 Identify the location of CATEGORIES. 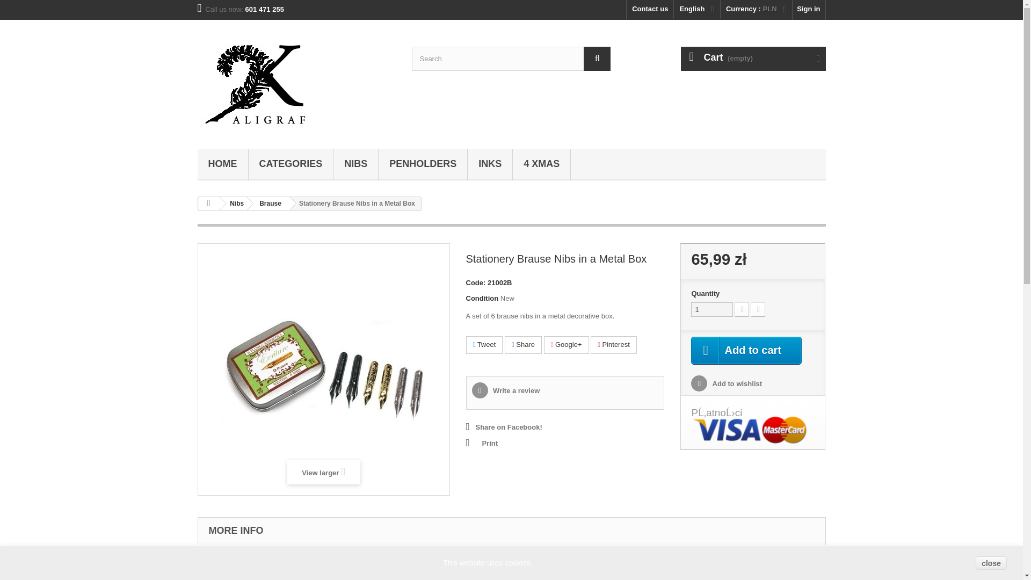
(291, 164).